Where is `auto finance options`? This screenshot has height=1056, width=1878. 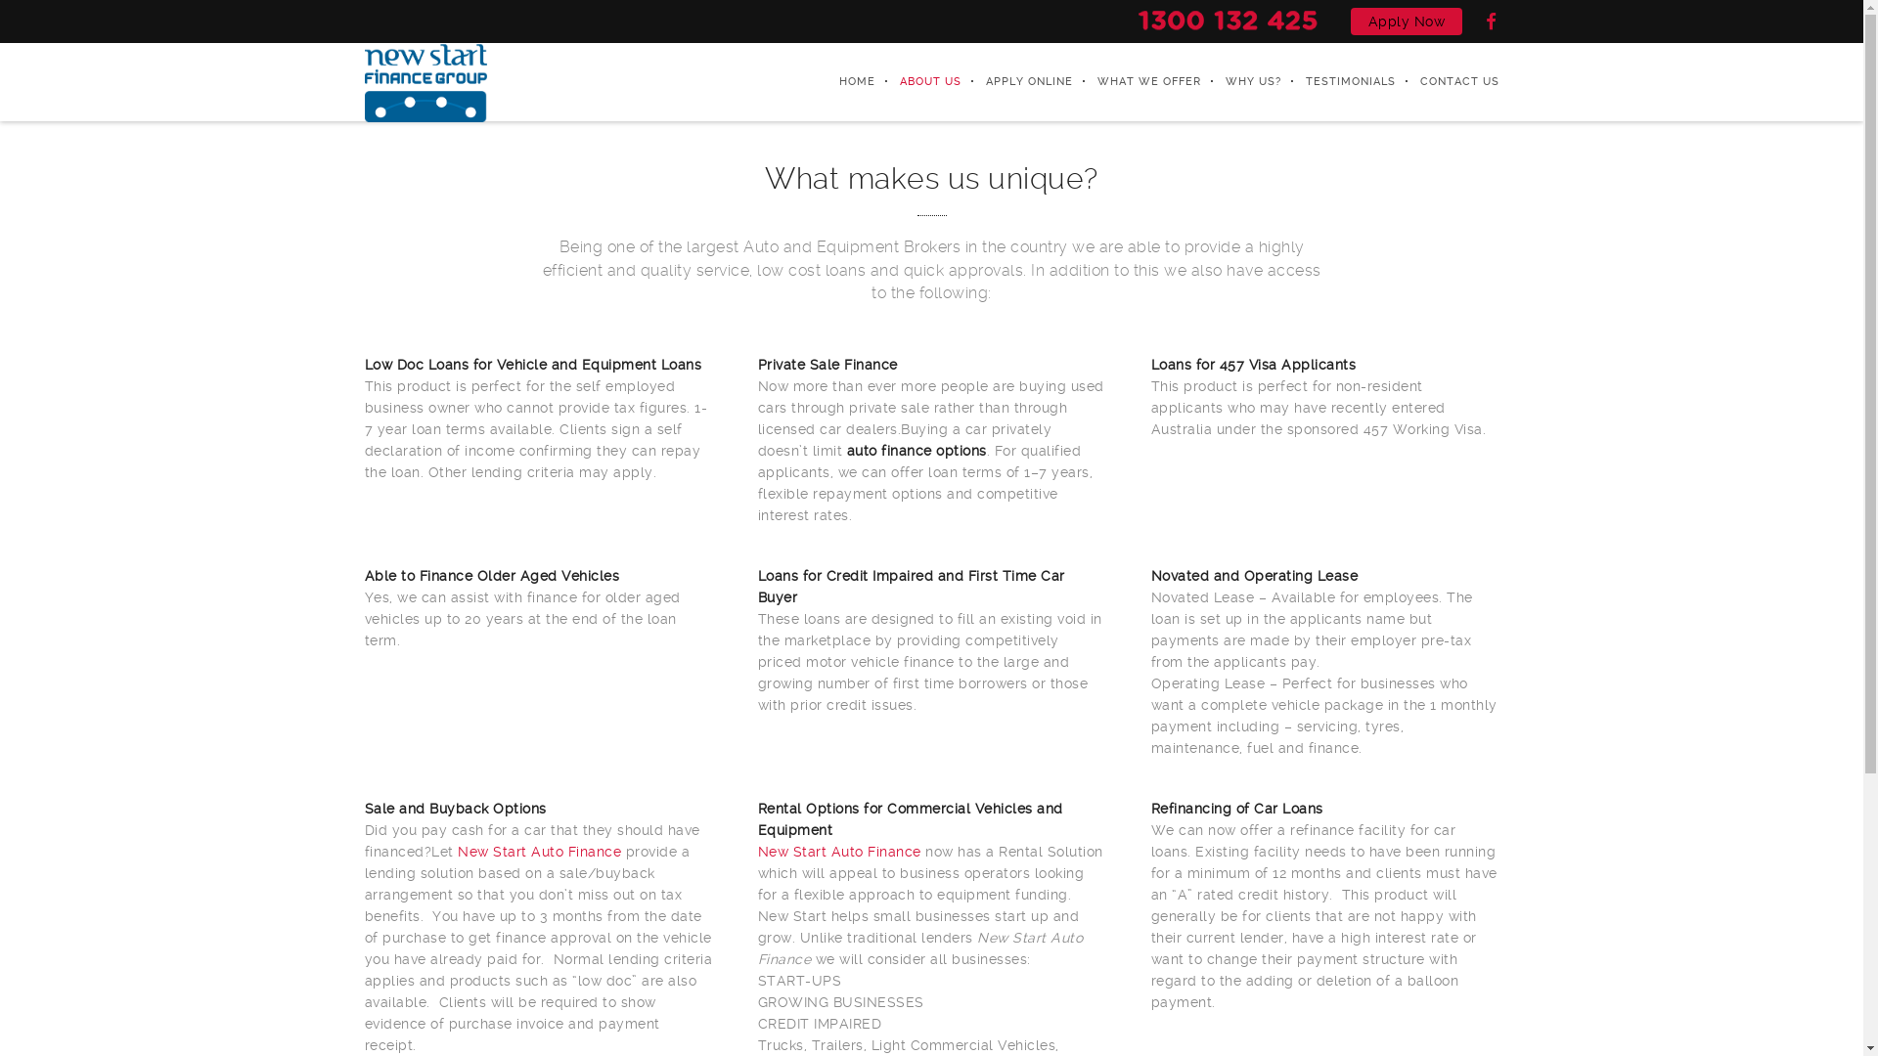 auto finance options is located at coordinates (917, 451).